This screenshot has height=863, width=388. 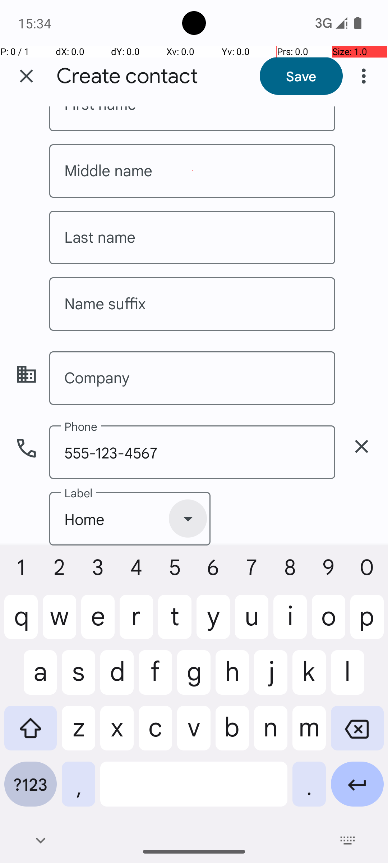 I want to click on Name suffix, so click(x=192, y=304).